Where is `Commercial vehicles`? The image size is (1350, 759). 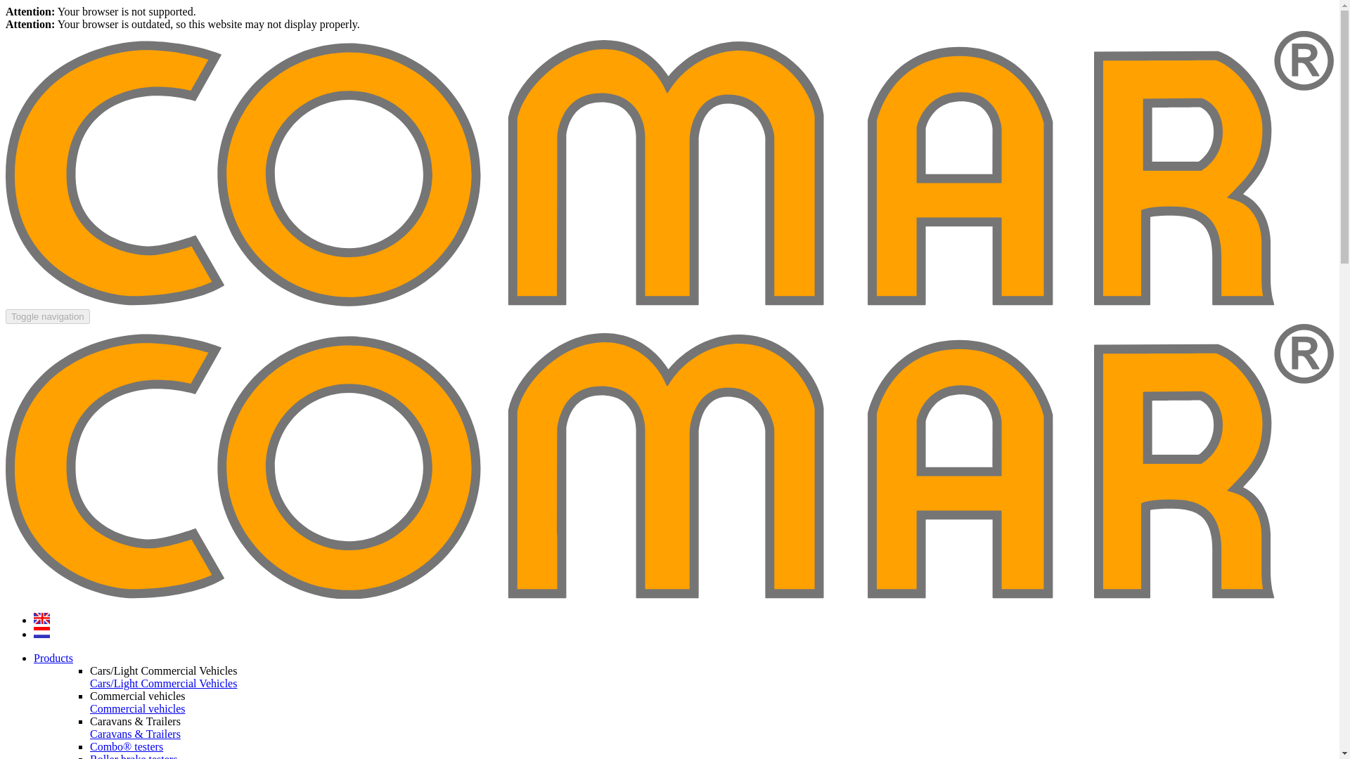
Commercial vehicles is located at coordinates (138, 708).